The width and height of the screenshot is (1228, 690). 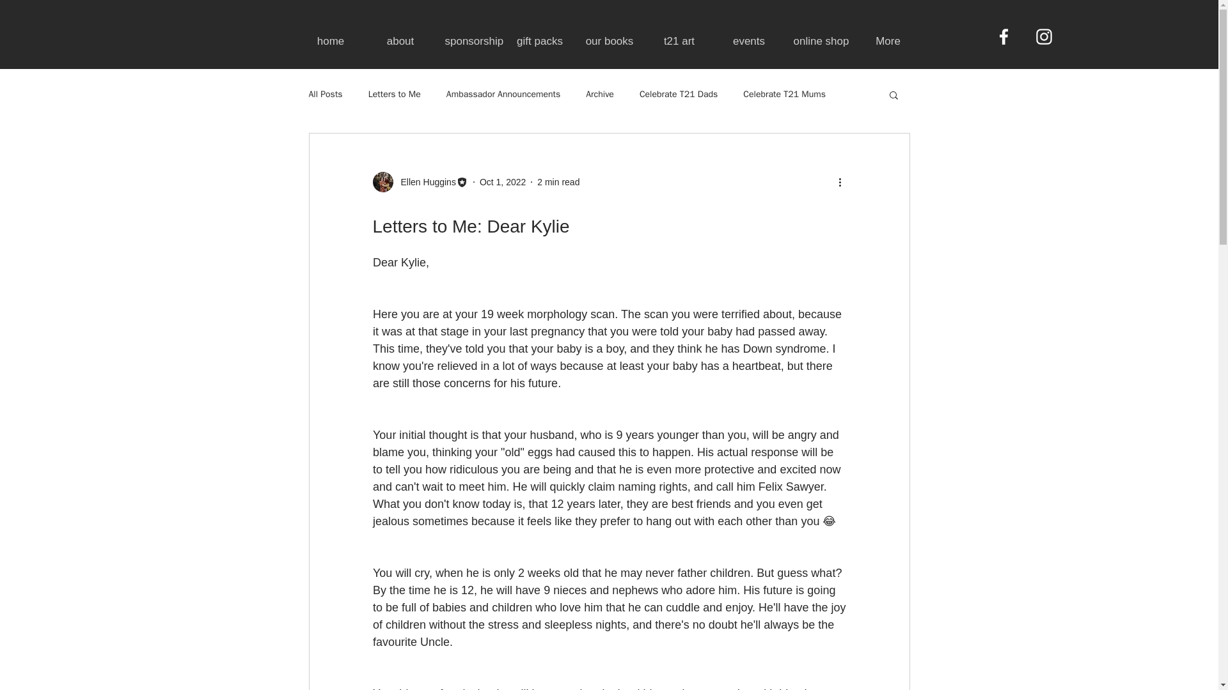 I want to click on Celebrate T21 Dads, so click(x=678, y=95).